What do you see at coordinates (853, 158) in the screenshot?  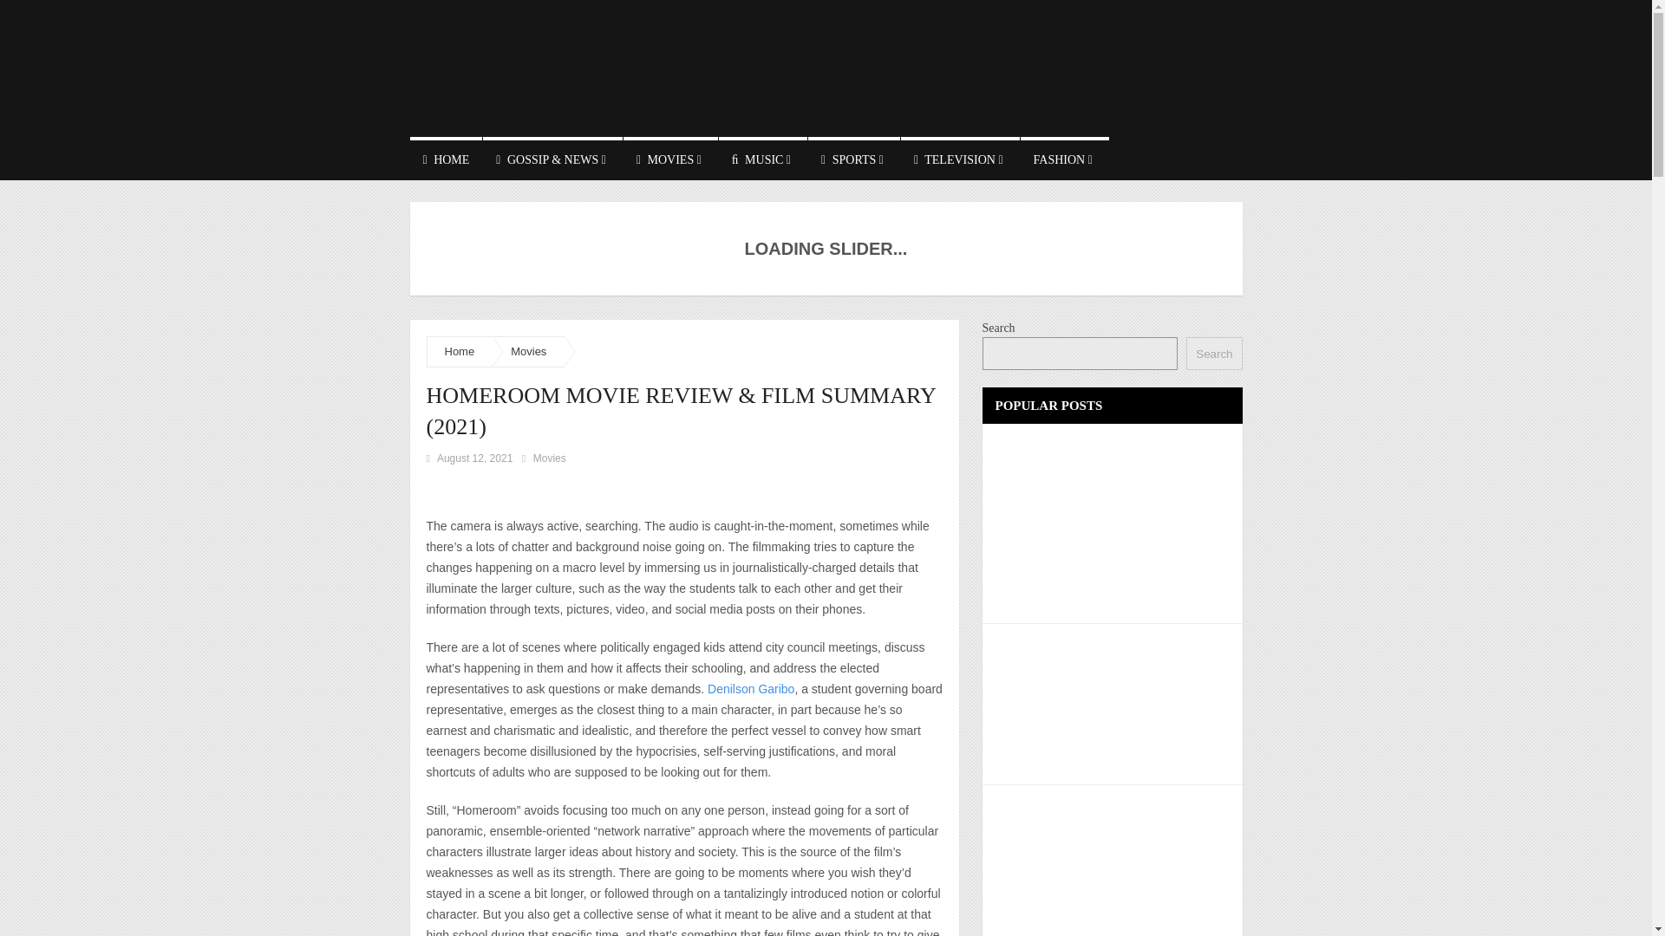 I see `SPORTS` at bounding box center [853, 158].